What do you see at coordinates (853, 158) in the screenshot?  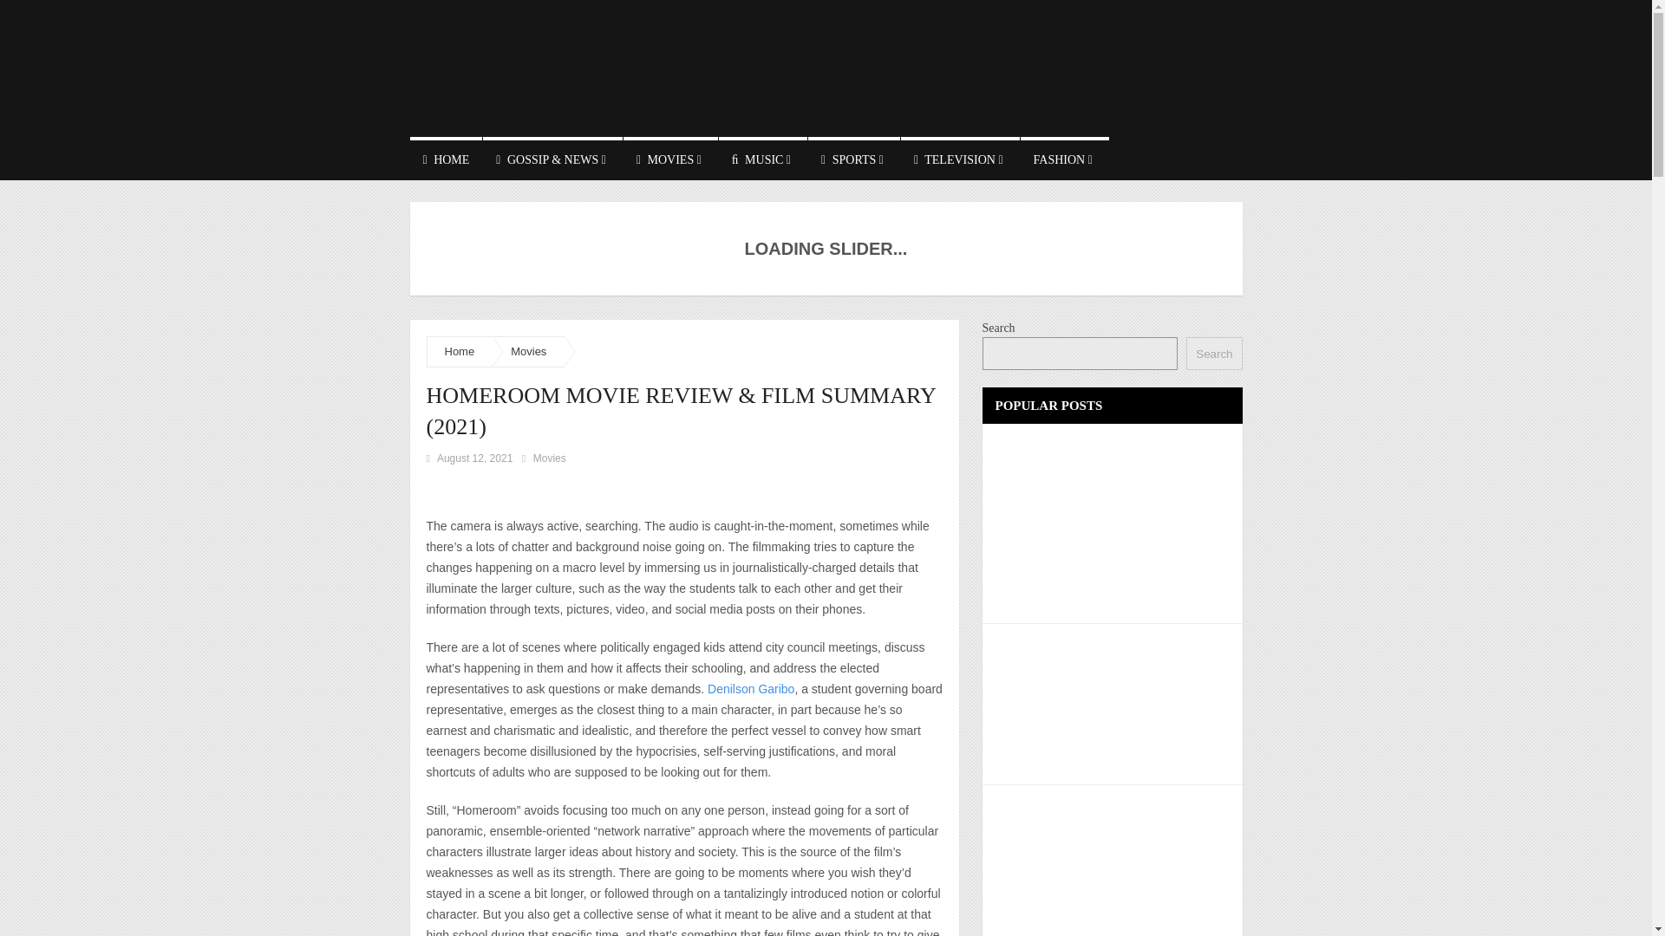 I see `SPORTS` at bounding box center [853, 158].